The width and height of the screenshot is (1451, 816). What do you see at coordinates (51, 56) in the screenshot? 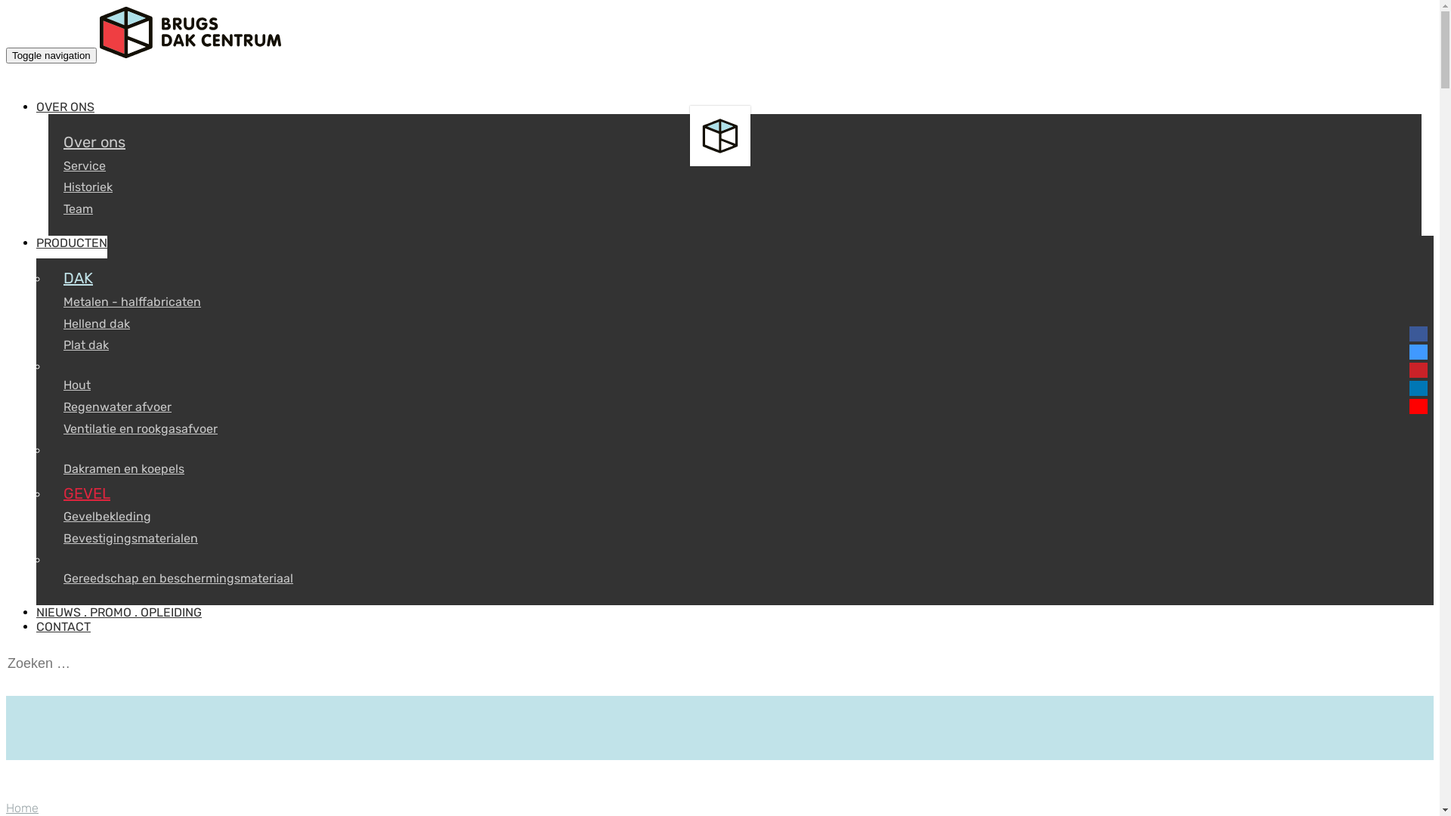
I see `Toggle navigation` at bounding box center [51, 56].